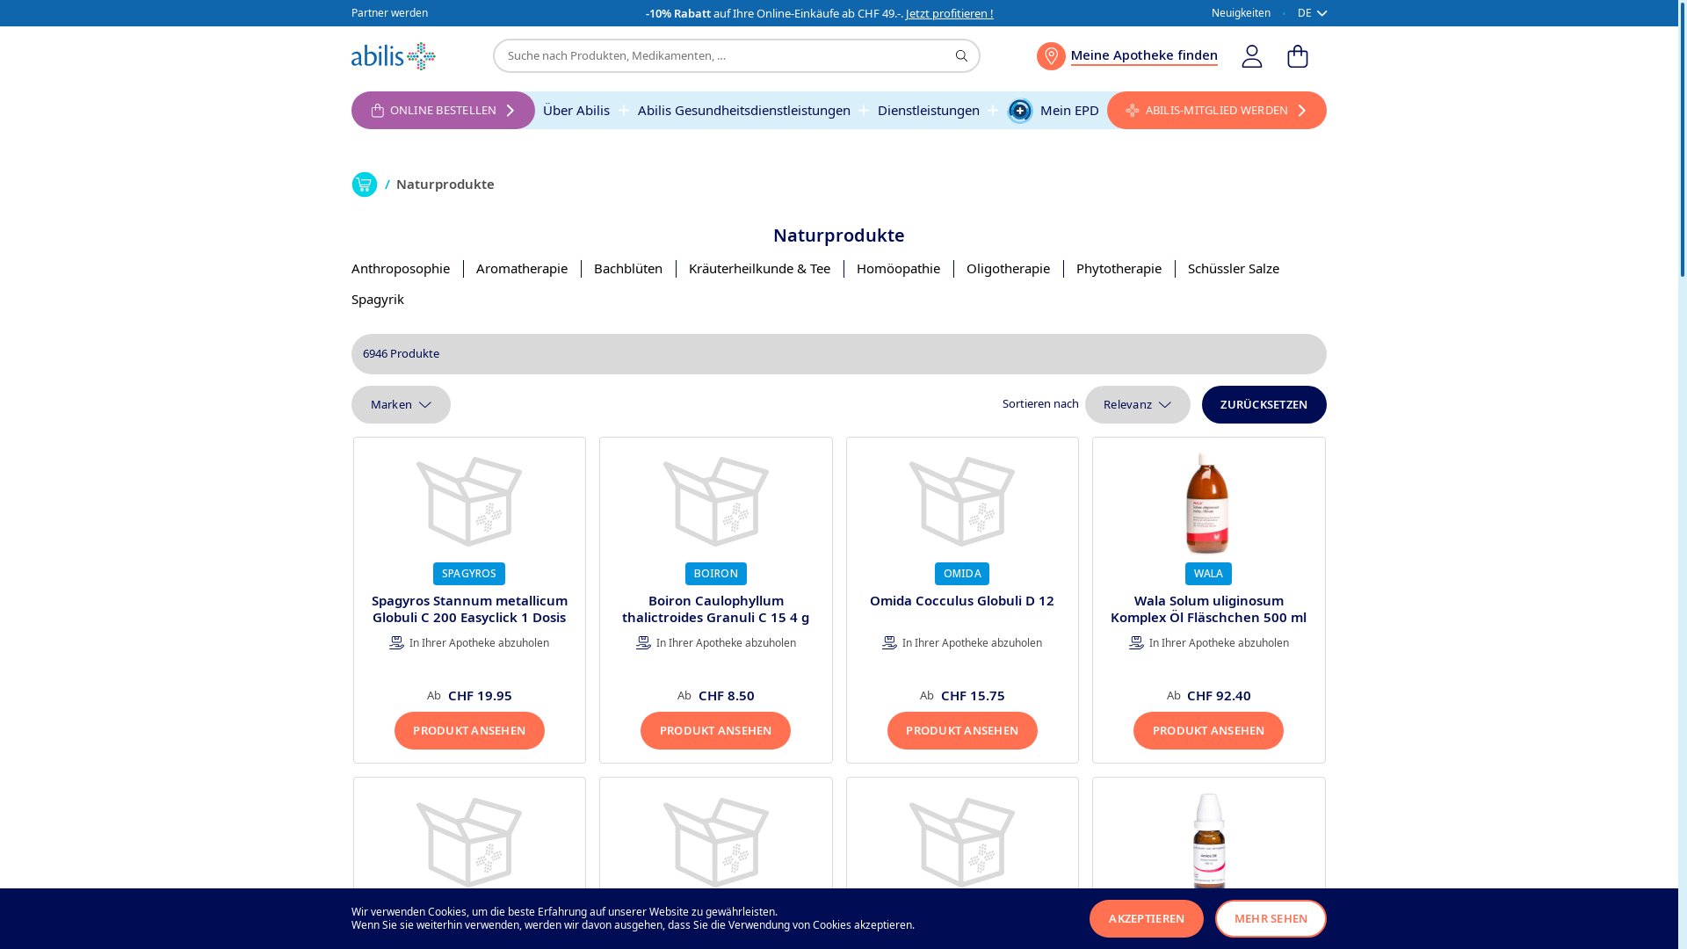 The width and height of the screenshot is (1687, 949). I want to click on Anthroposophie, so click(401, 269).